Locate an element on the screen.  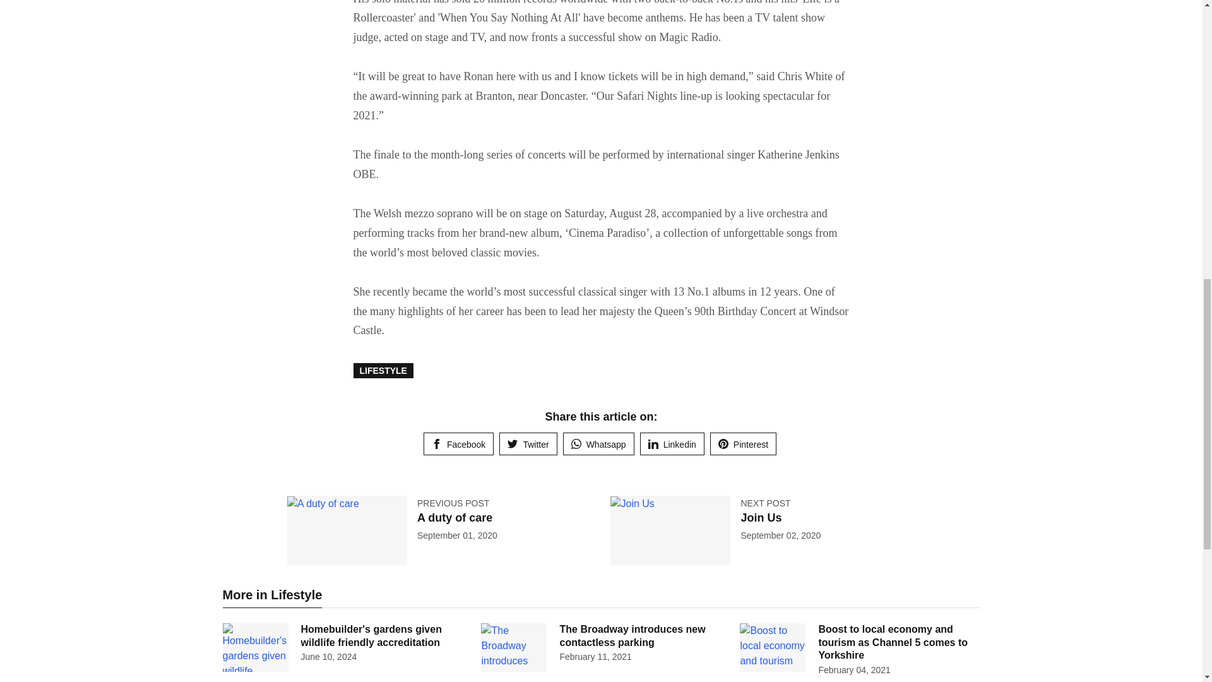
LIFESTYLE is located at coordinates (383, 370).